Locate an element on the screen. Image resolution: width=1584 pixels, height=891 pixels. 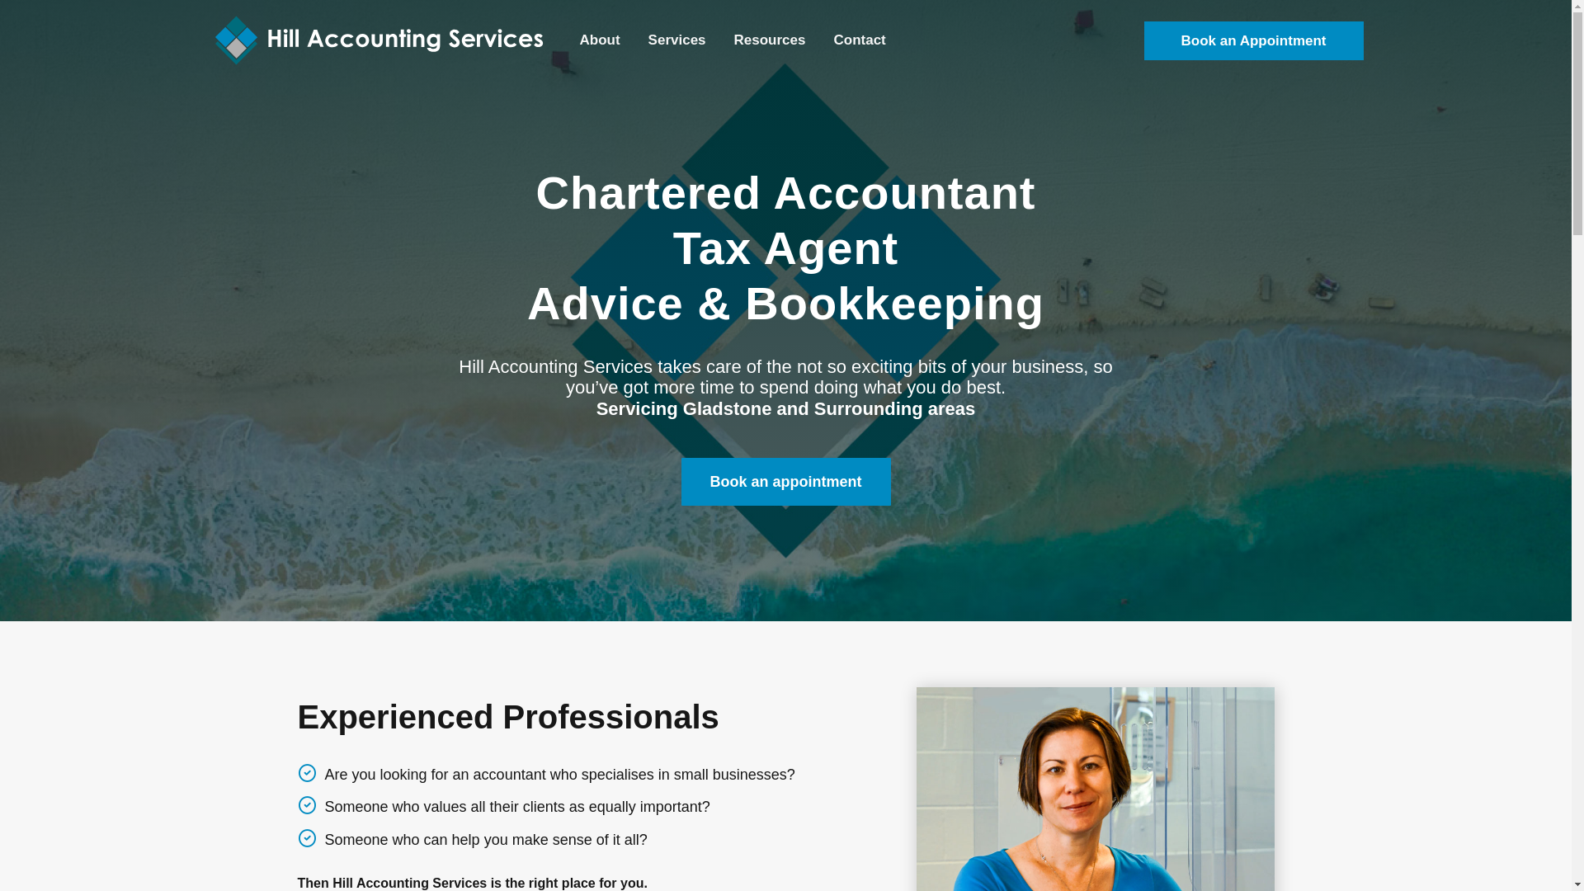
Book an appointment is located at coordinates (786, 482).